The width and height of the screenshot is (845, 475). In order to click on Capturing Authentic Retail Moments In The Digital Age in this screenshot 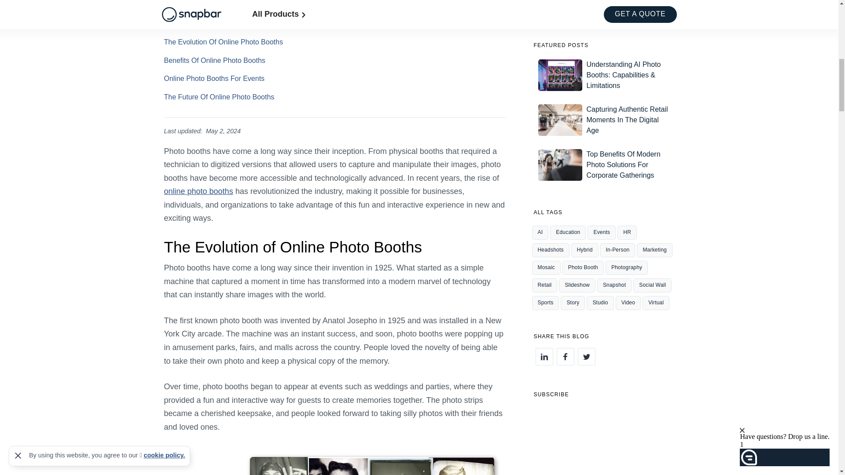, I will do `click(604, 120)`.